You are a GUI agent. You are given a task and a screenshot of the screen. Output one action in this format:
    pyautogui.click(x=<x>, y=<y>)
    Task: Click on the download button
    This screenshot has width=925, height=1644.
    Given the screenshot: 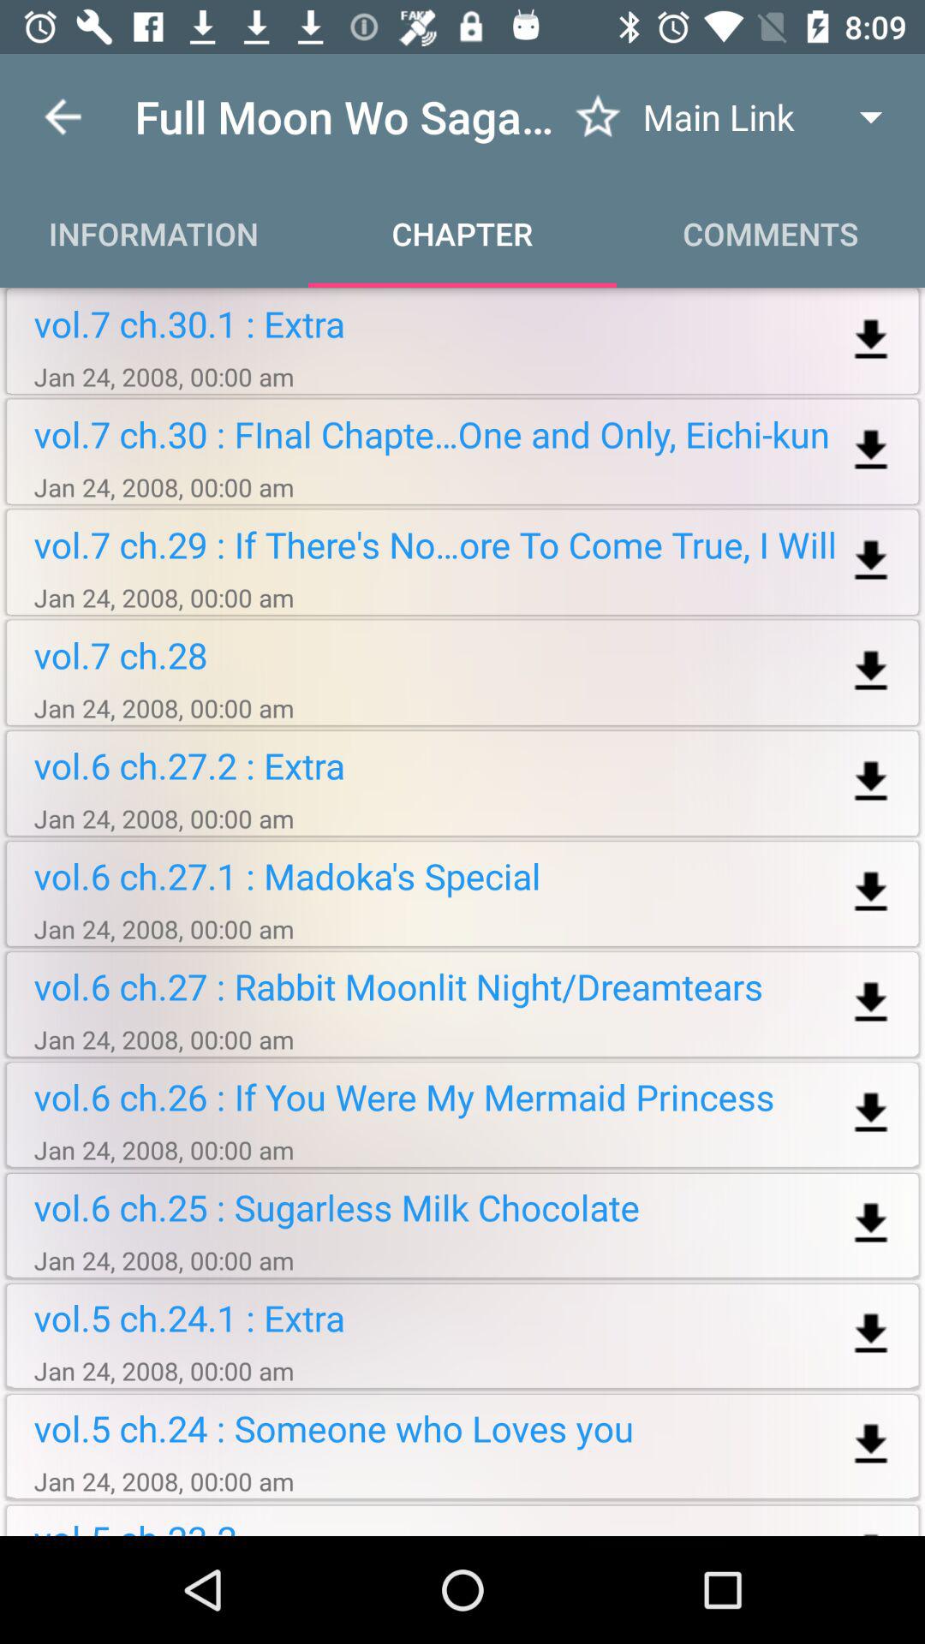 What is the action you would take?
    pyautogui.click(x=870, y=1004)
    